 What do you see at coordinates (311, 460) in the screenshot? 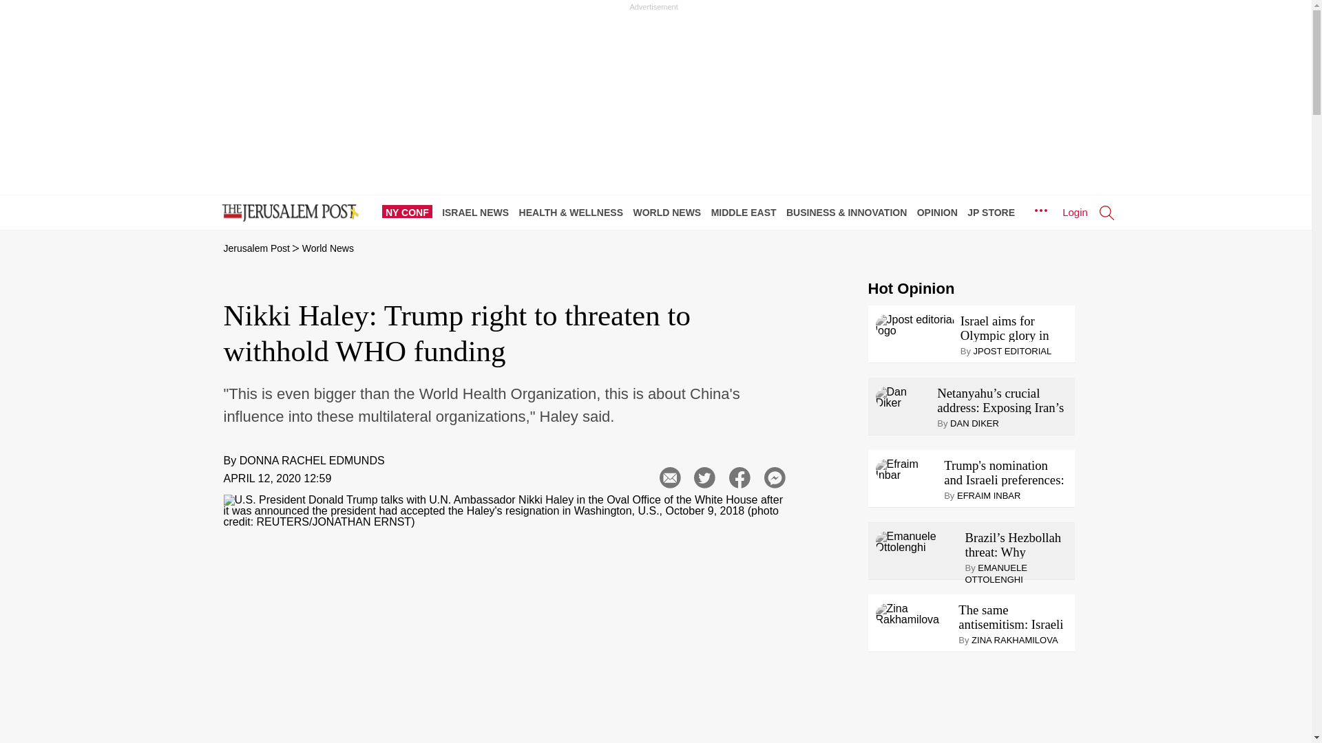
I see `DONNA RACHEL EDMUNDS` at bounding box center [311, 460].